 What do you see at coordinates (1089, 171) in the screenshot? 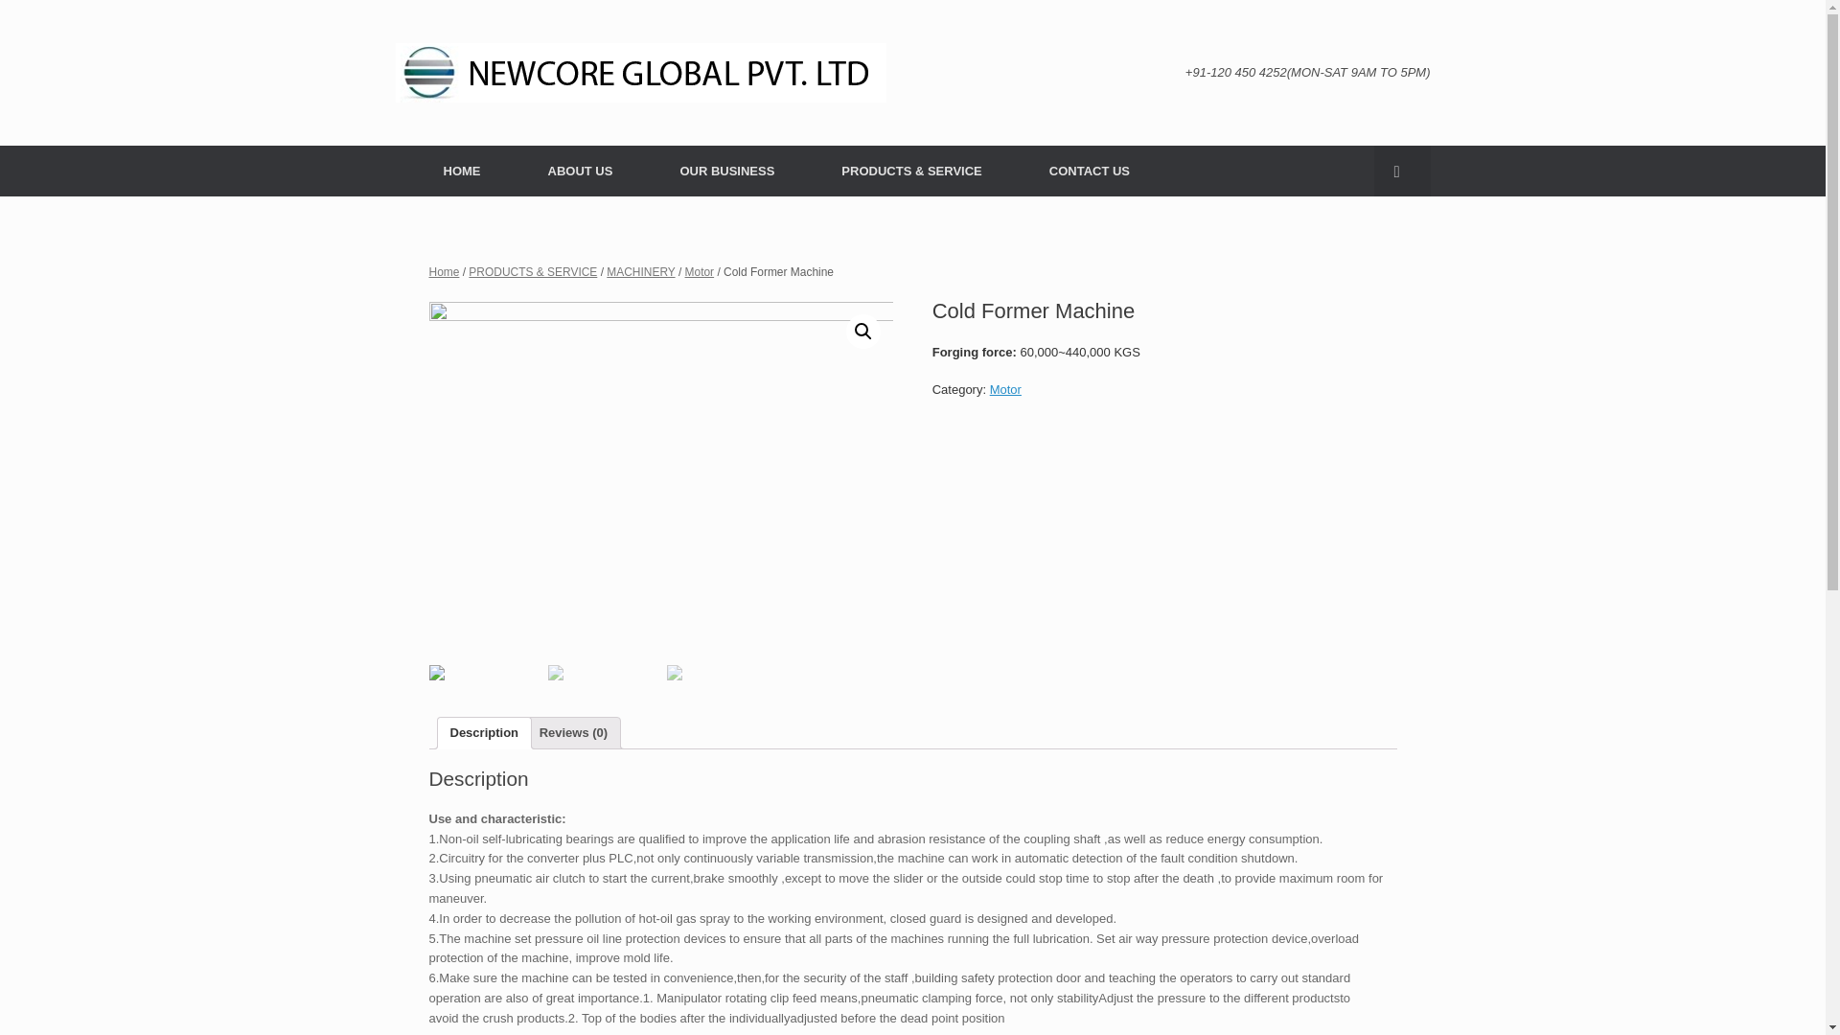
I see `CONTACT US` at bounding box center [1089, 171].